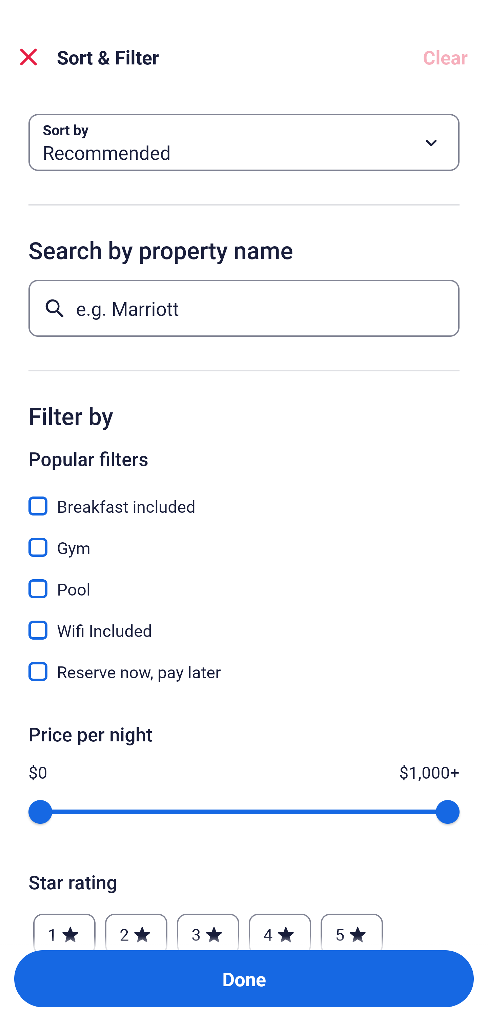 The image size is (488, 1031). I want to click on Wifi Included, Wifi Included, so click(244, 623).